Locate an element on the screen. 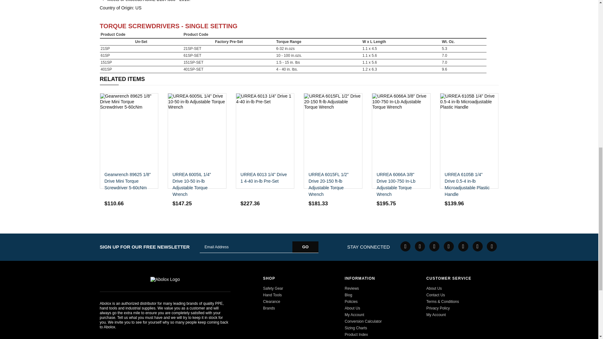  Subscribe to our Blog is located at coordinates (492, 246).